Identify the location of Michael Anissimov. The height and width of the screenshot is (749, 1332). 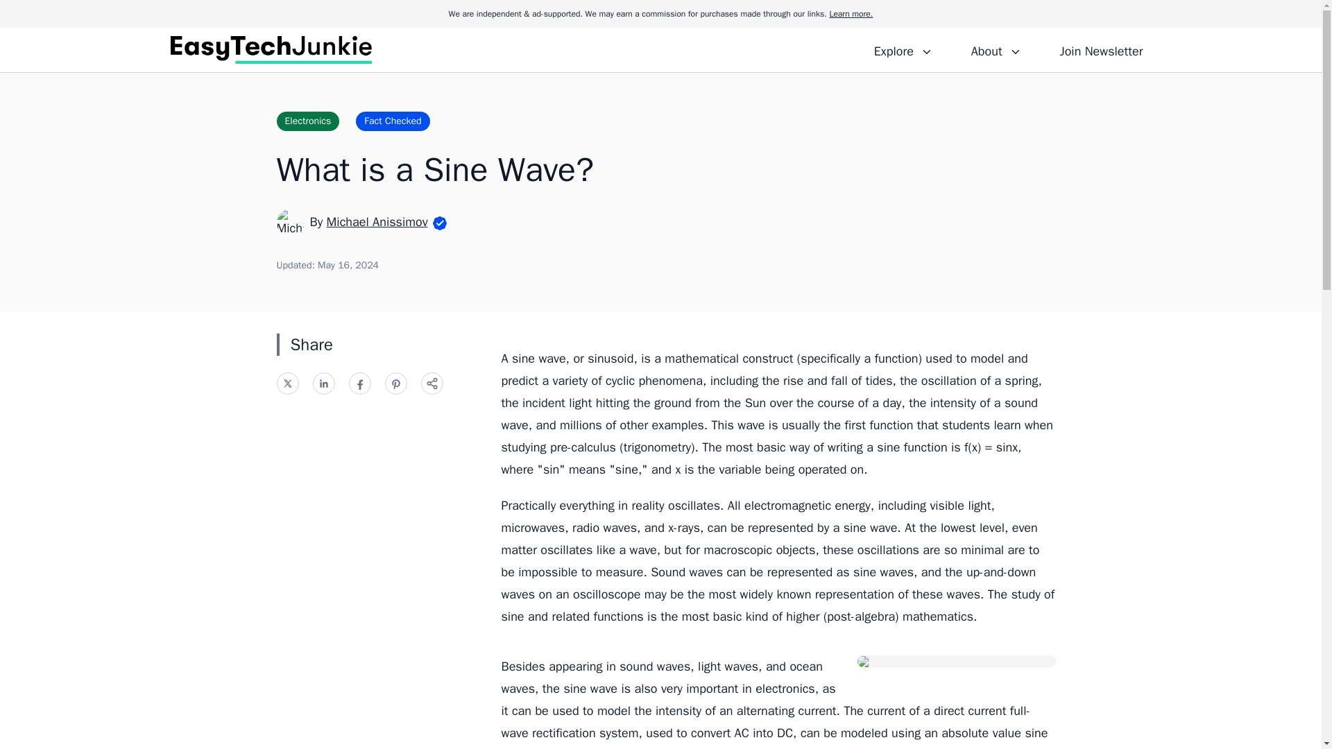
(377, 221).